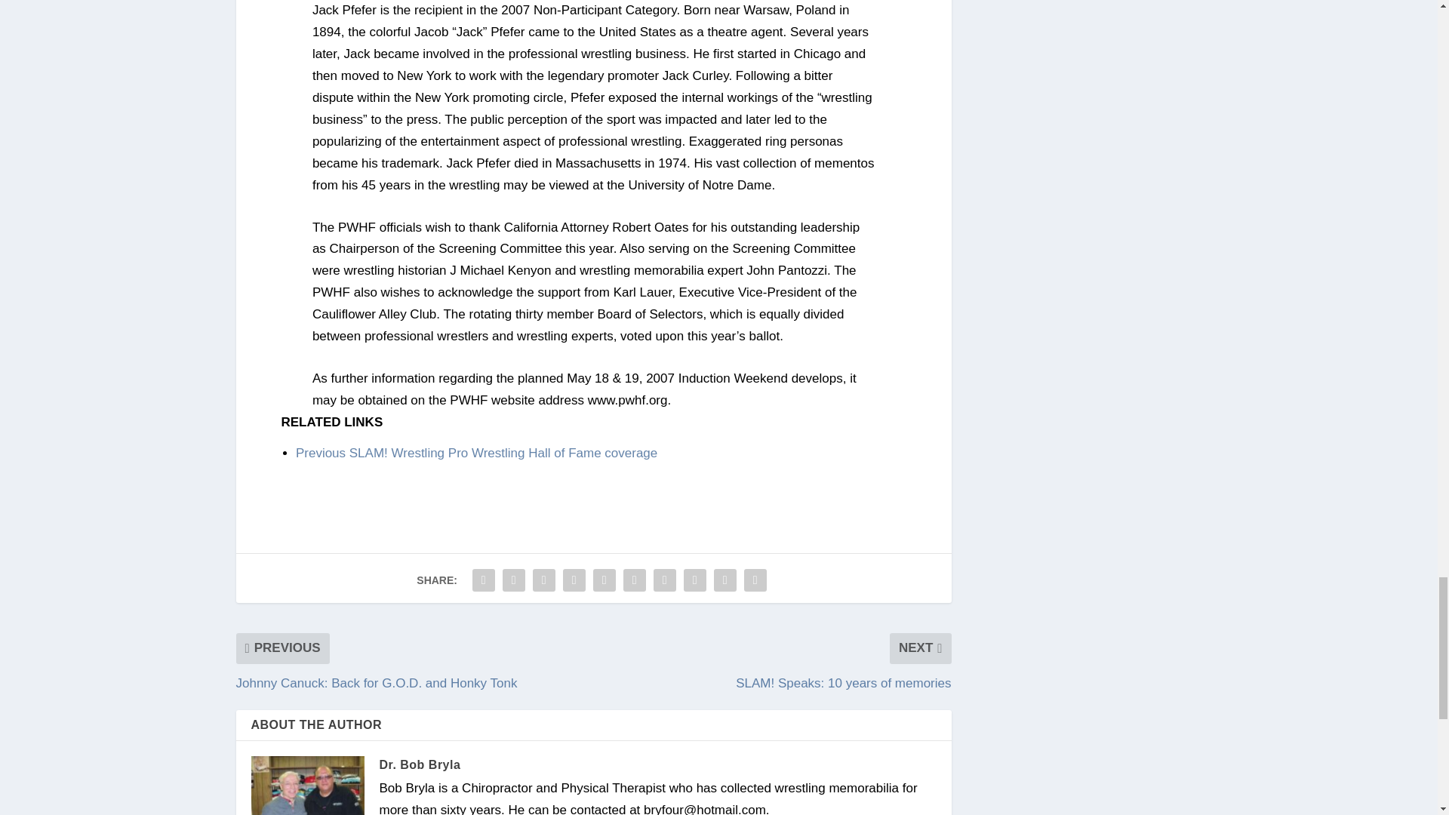  What do you see at coordinates (513, 580) in the screenshot?
I see `Share "PWHF announces 2007 induction class" via Twitter` at bounding box center [513, 580].